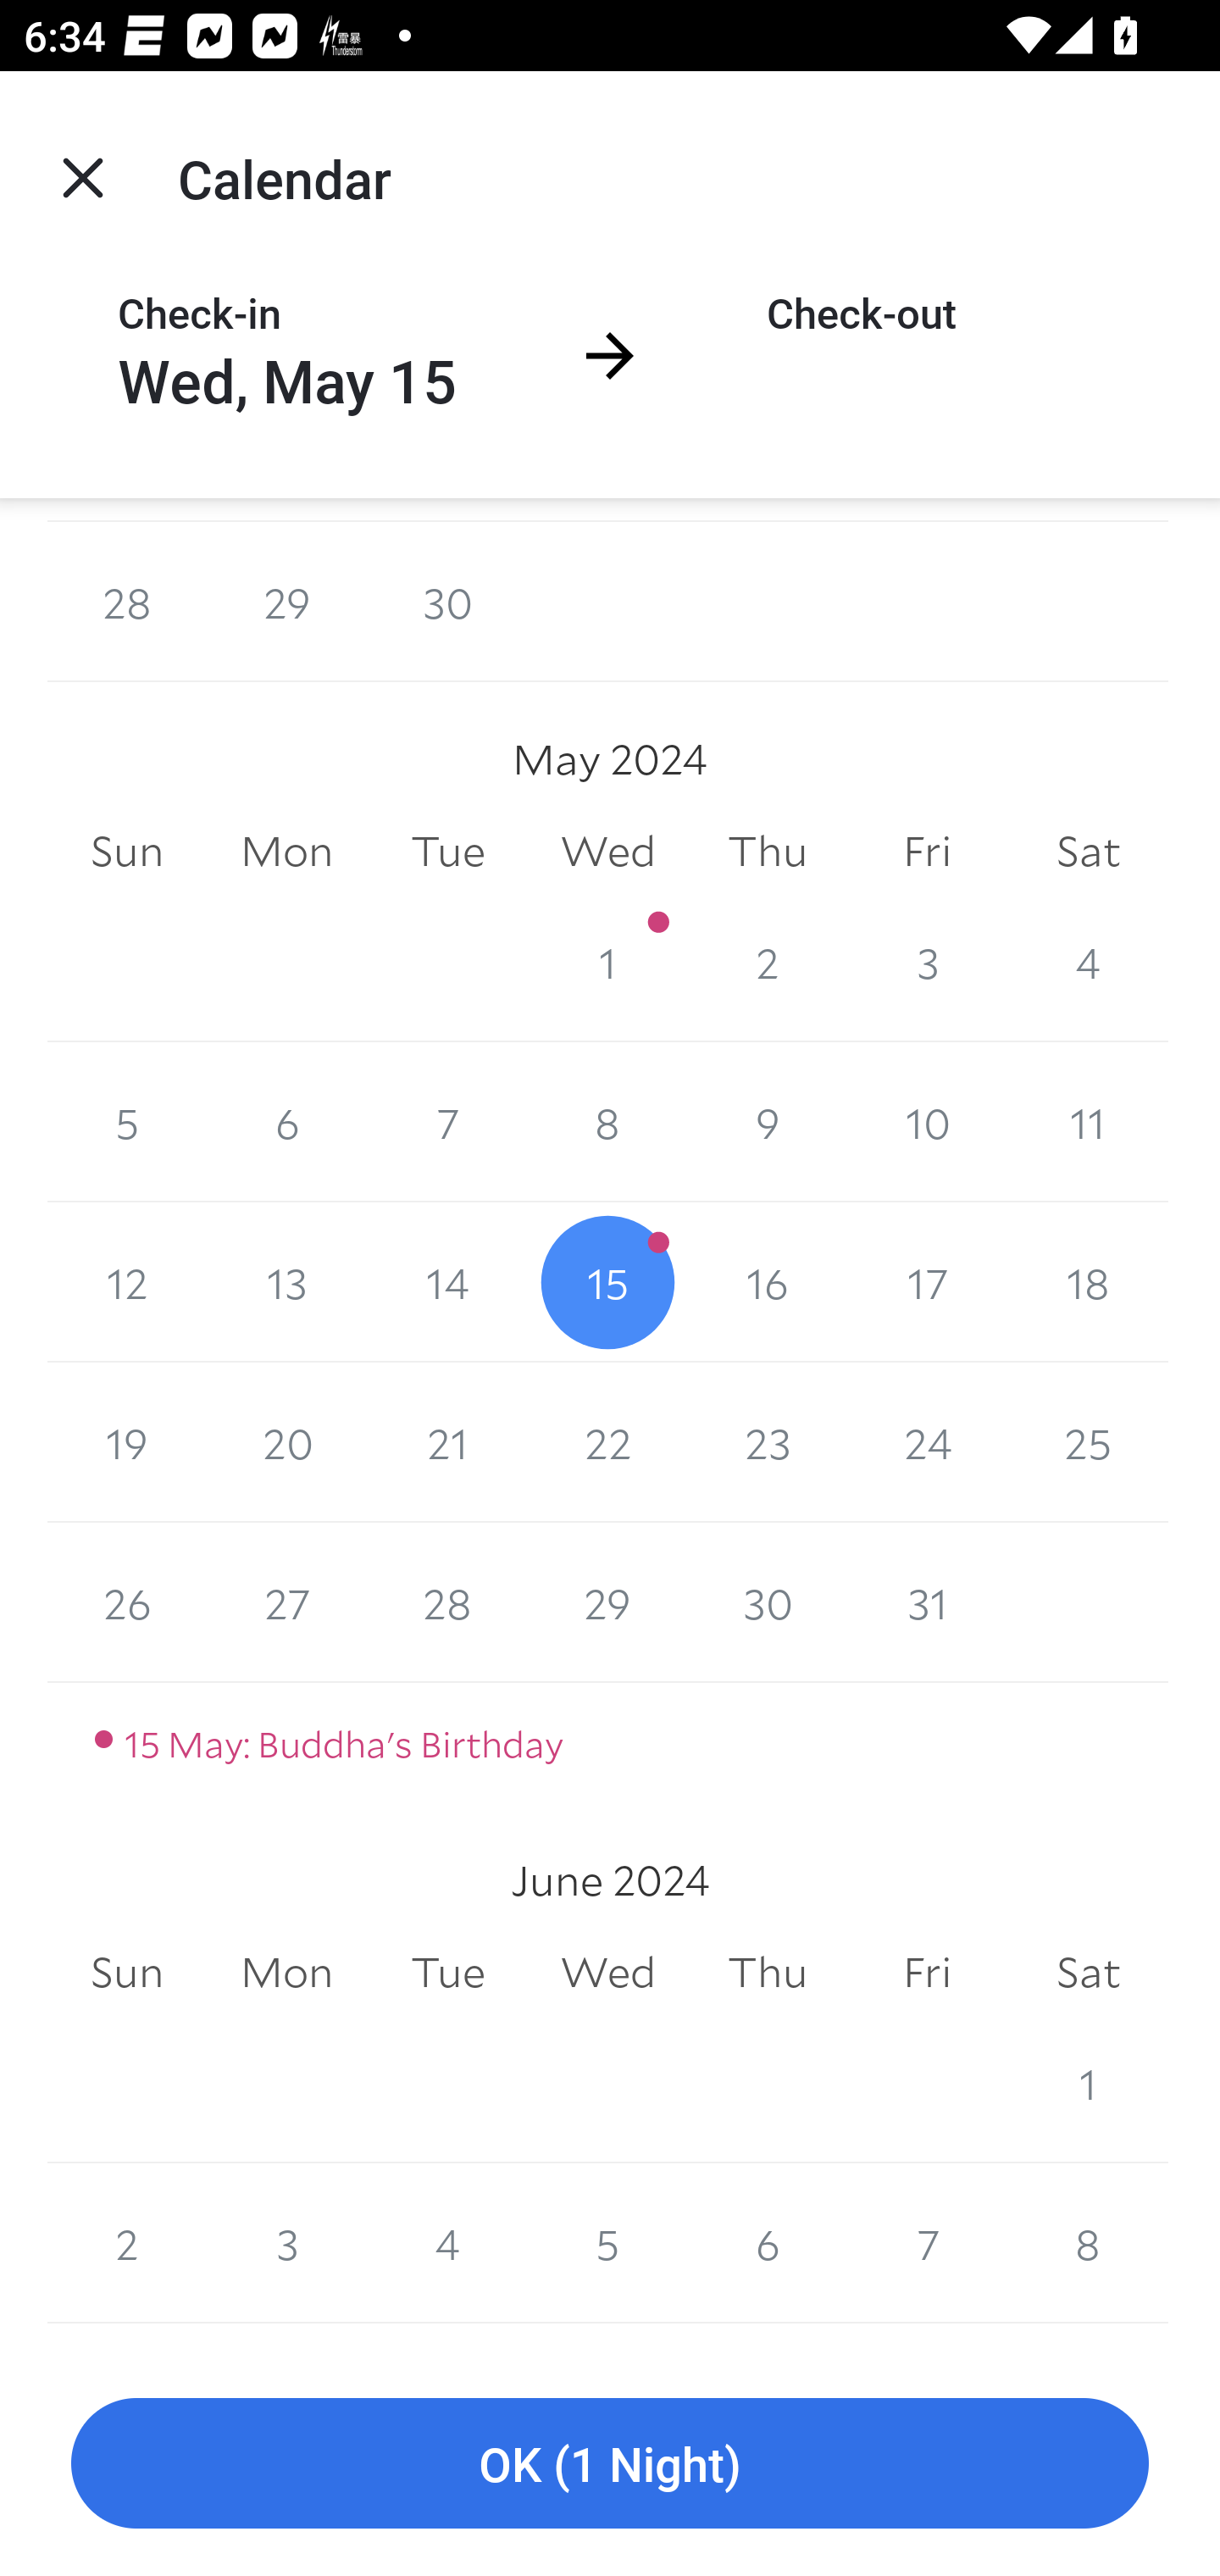  I want to click on 8 8 May 2024, so click(608, 1123).